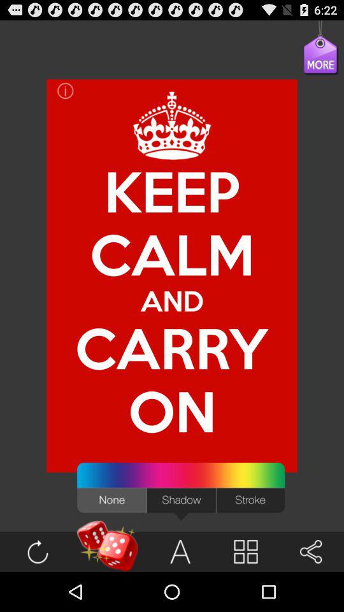 Image resolution: width=344 pixels, height=612 pixels. What do you see at coordinates (65, 91) in the screenshot?
I see `open the item at the top left corner` at bounding box center [65, 91].